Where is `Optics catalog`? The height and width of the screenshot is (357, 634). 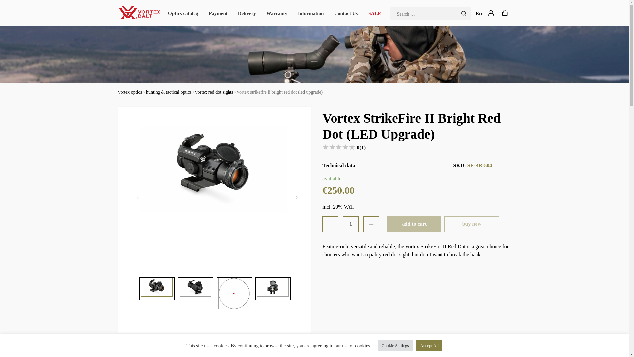 Optics catalog is located at coordinates (183, 13).